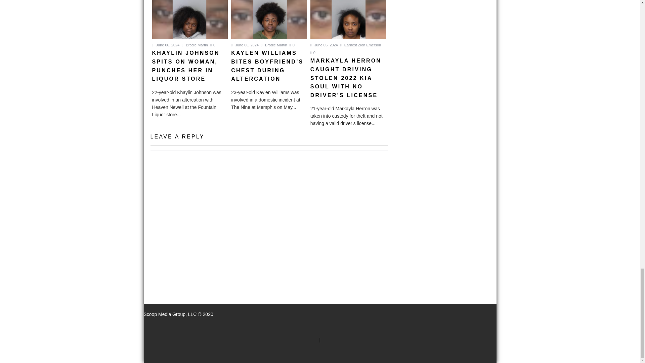 This screenshot has height=363, width=645. Describe the element at coordinates (361, 45) in the screenshot. I see `Earnest Zion Emerson` at that location.